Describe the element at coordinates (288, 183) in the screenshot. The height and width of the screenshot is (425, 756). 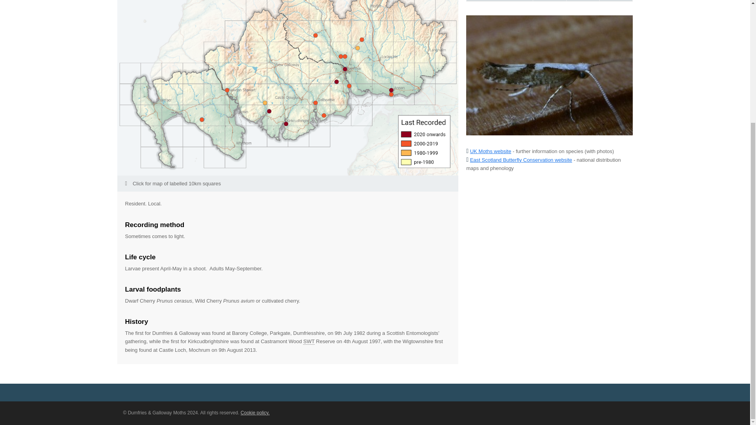
I see `Click for map of labelled 10km squares` at that location.